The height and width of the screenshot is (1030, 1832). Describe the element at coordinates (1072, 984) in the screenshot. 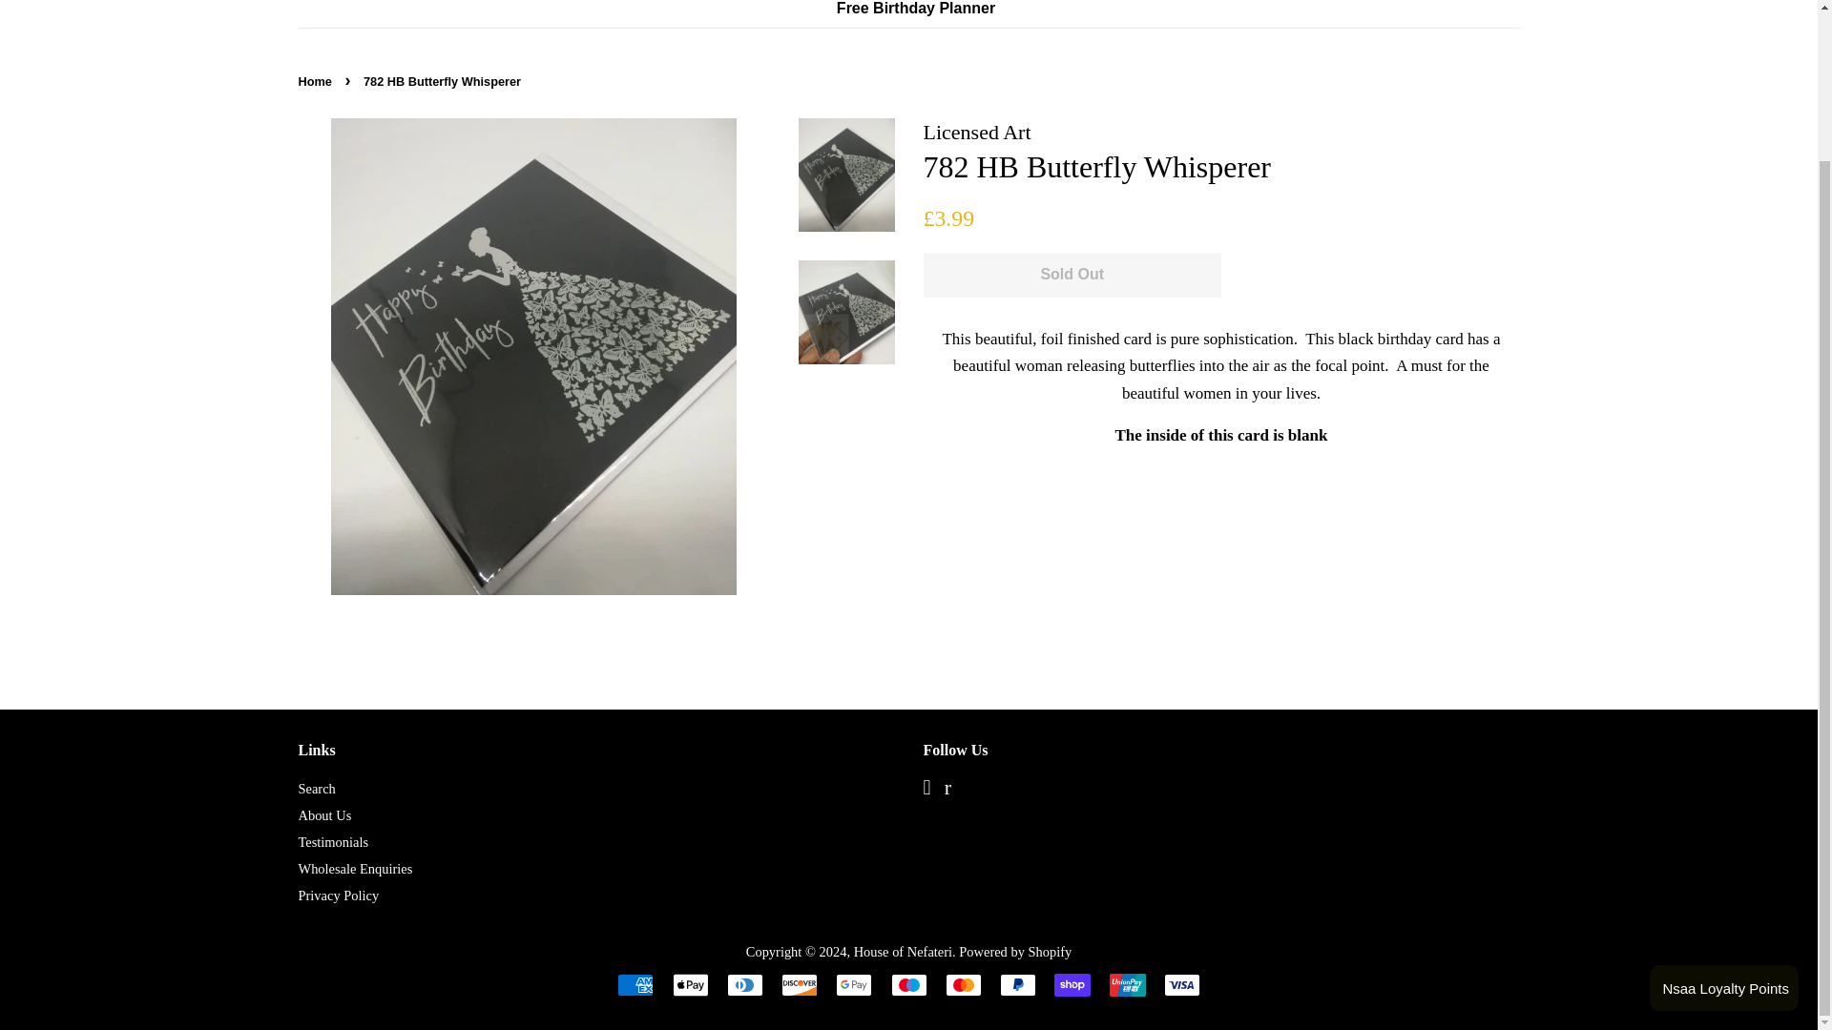

I see `Shop Pay` at that location.